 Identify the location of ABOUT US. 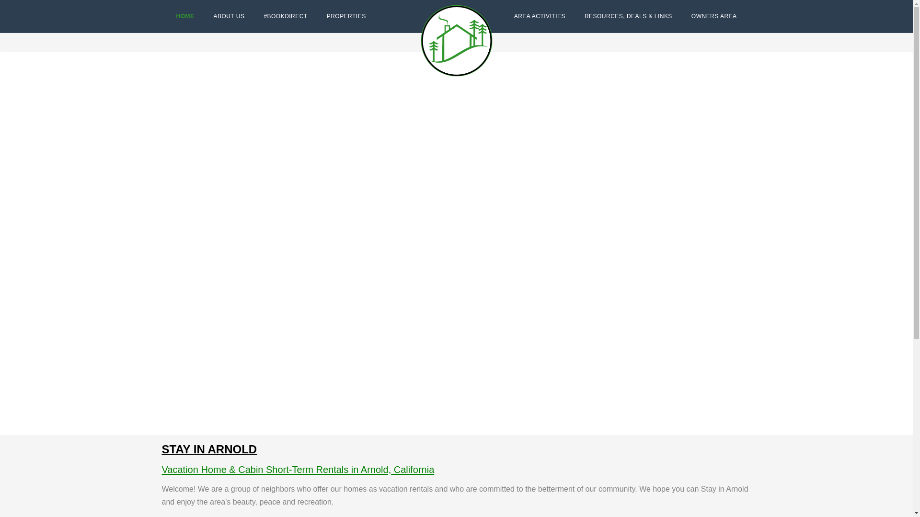
(229, 16).